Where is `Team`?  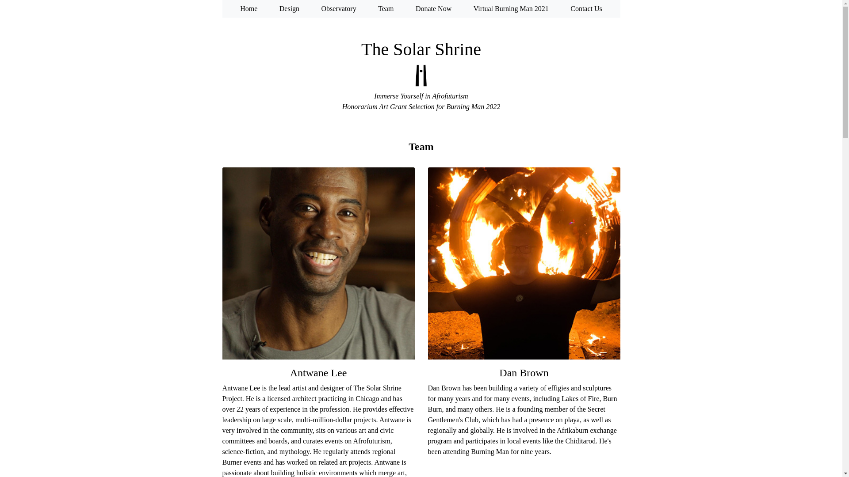
Team is located at coordinates (386, 8).